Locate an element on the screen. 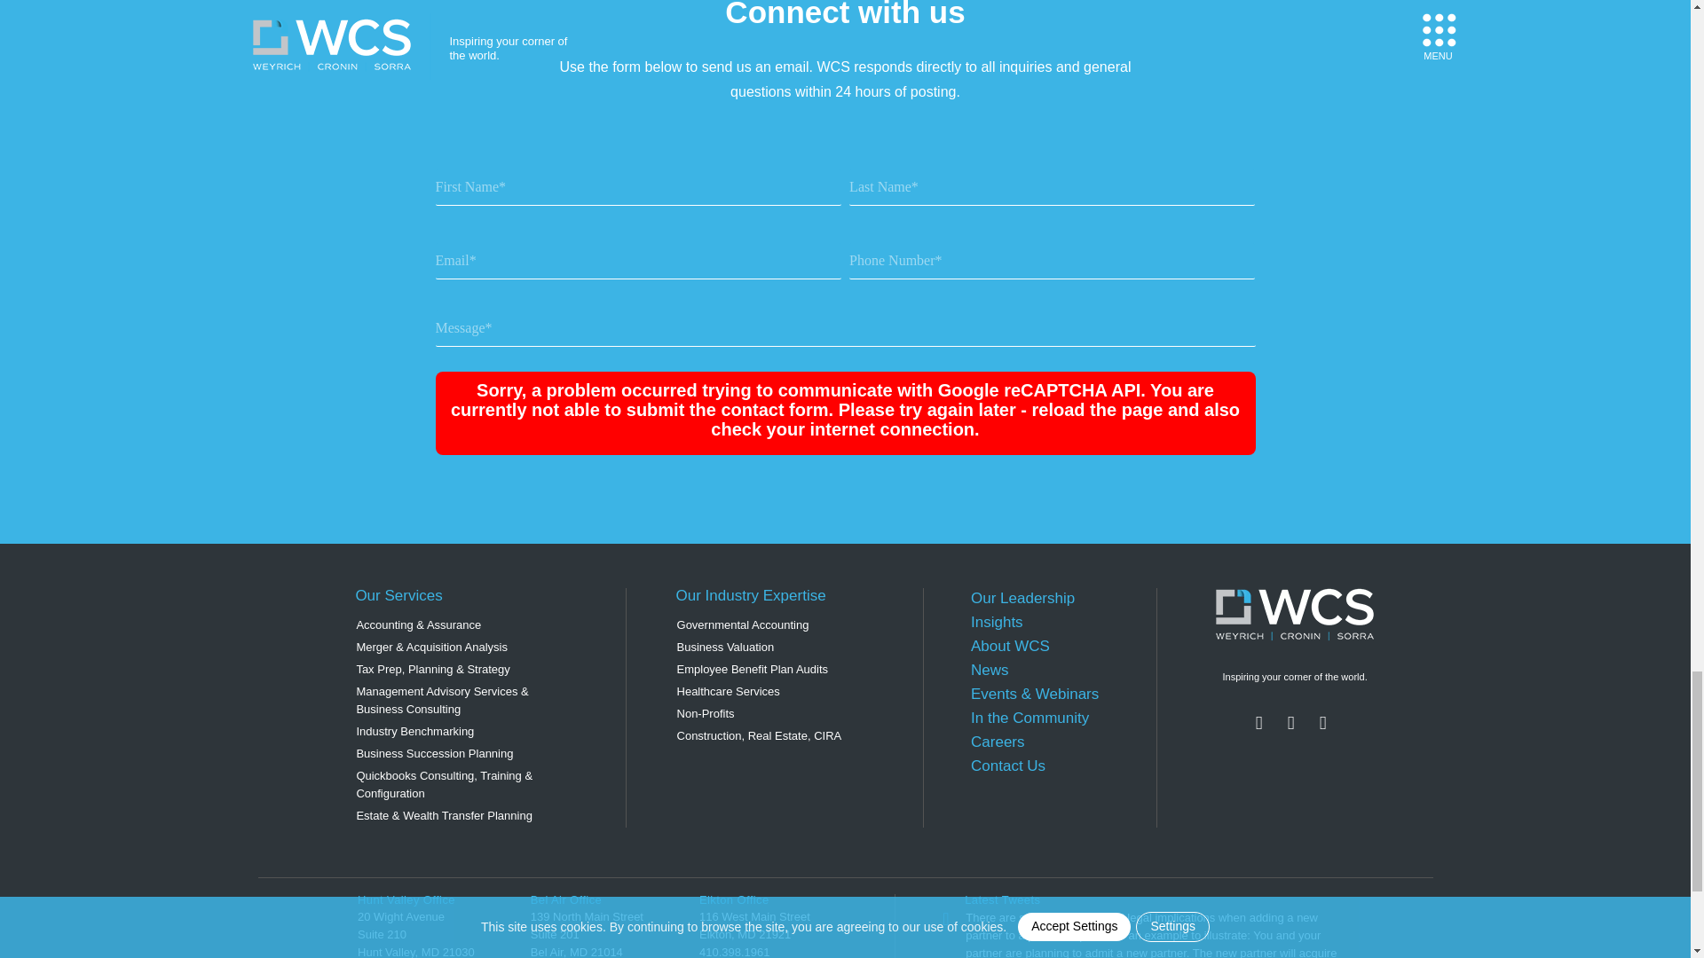 This screenshot has height=958, width=1704. 1x-logo-no-tagline is located at coordinates (1294, 614).